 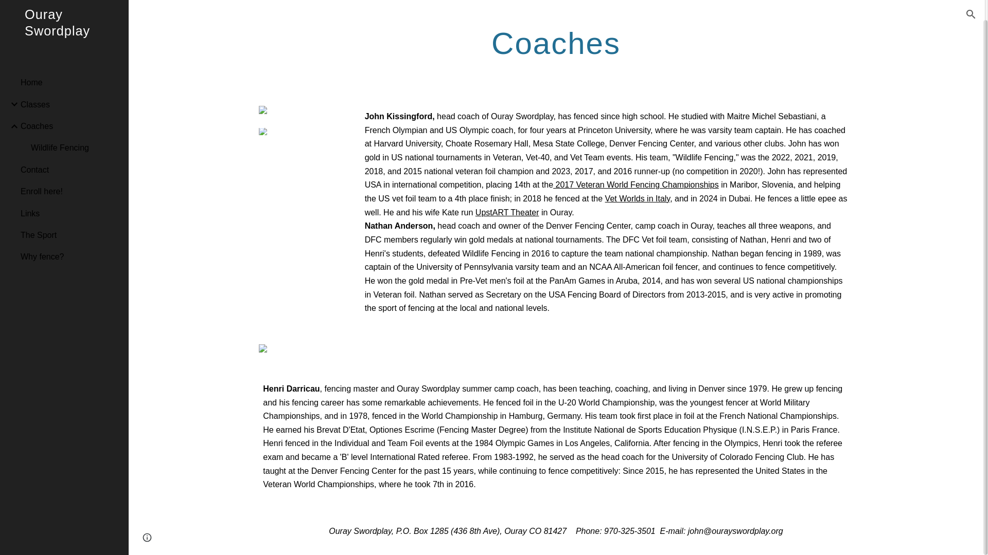 I want to click on Coaches, so click(x=70, y=105).